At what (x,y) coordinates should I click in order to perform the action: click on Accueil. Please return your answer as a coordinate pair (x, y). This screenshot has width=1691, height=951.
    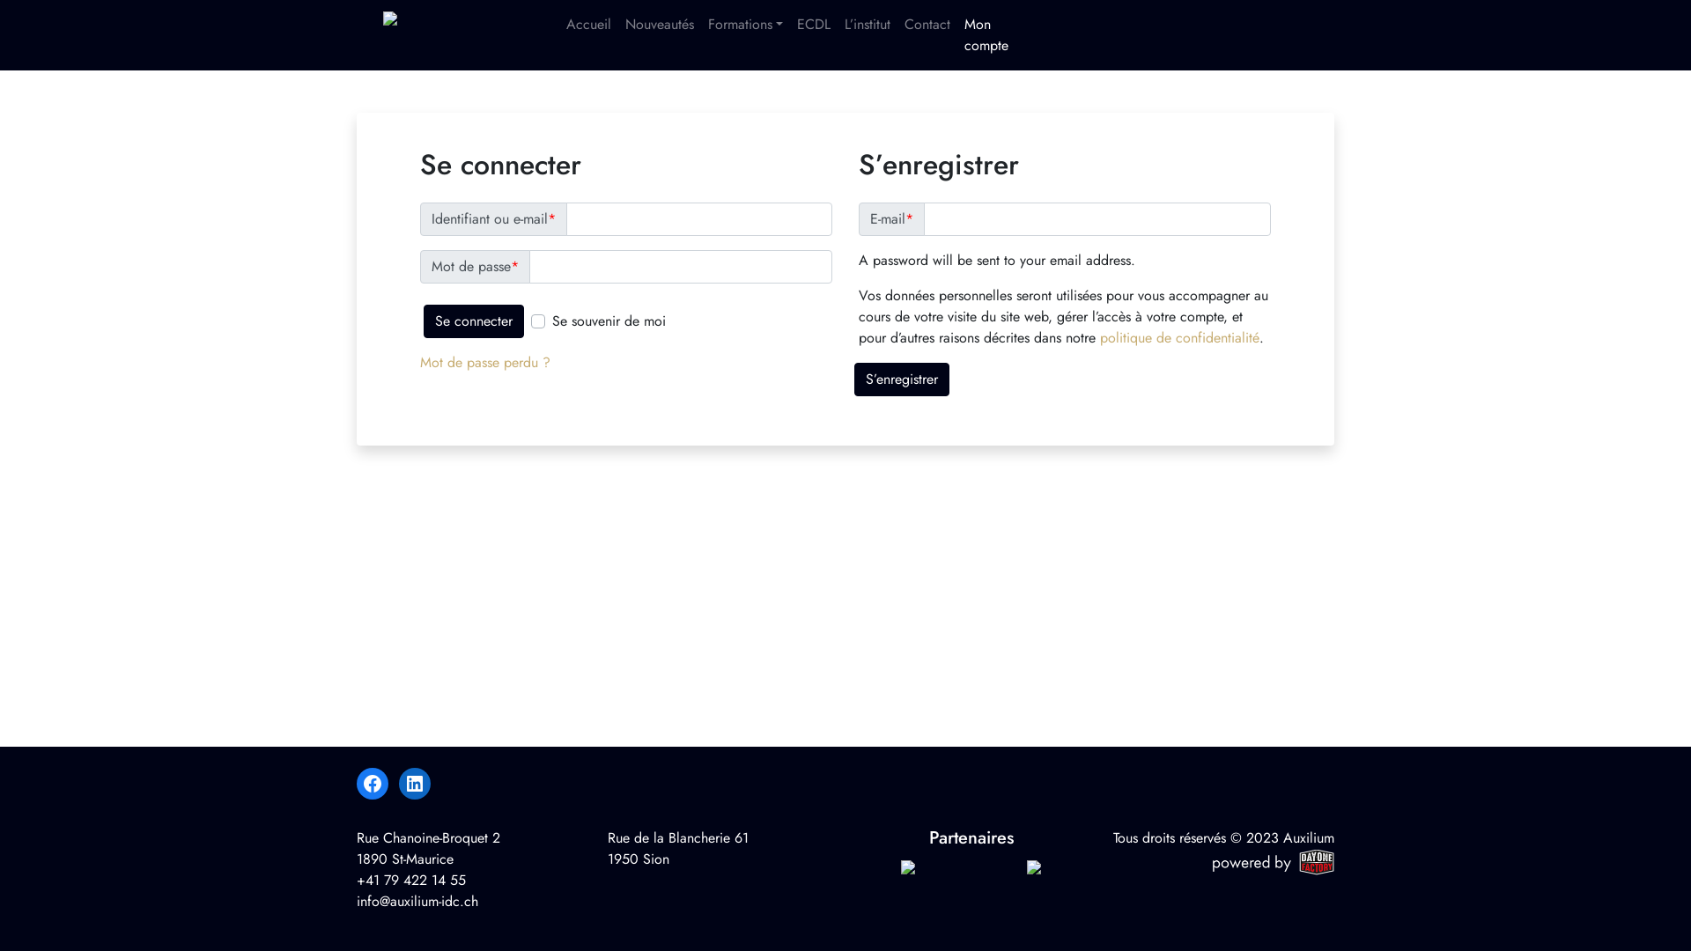
    Looking at the image, I should click on (588, 25).